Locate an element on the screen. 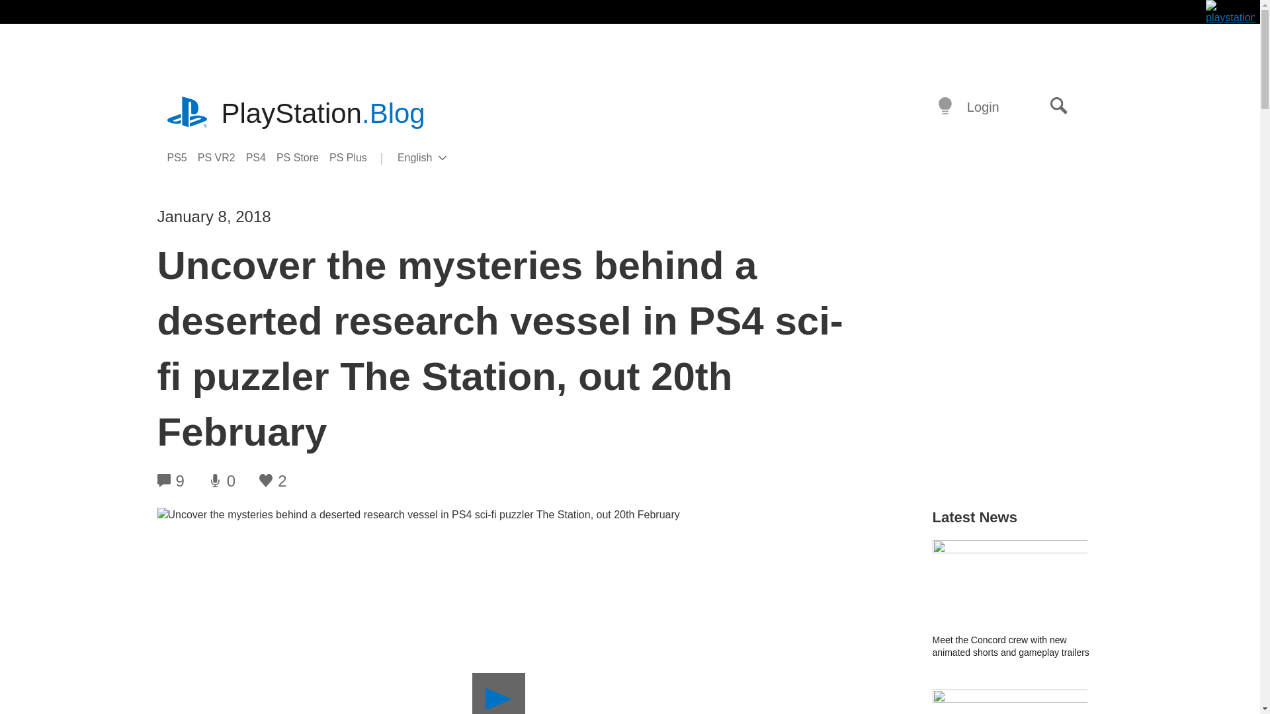  PS Store is located at coordinates (181, 157).